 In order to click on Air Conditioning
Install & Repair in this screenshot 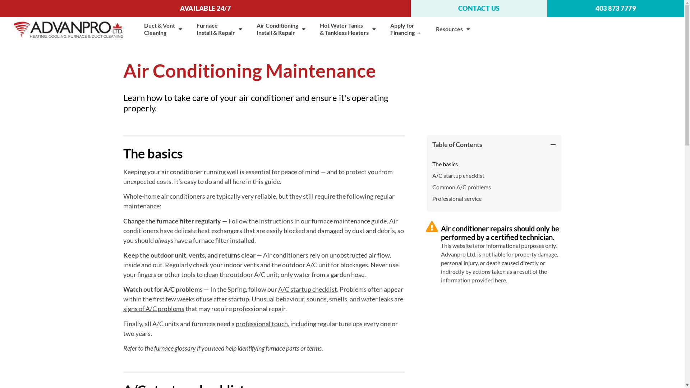, I will do `click(281, 29)`.